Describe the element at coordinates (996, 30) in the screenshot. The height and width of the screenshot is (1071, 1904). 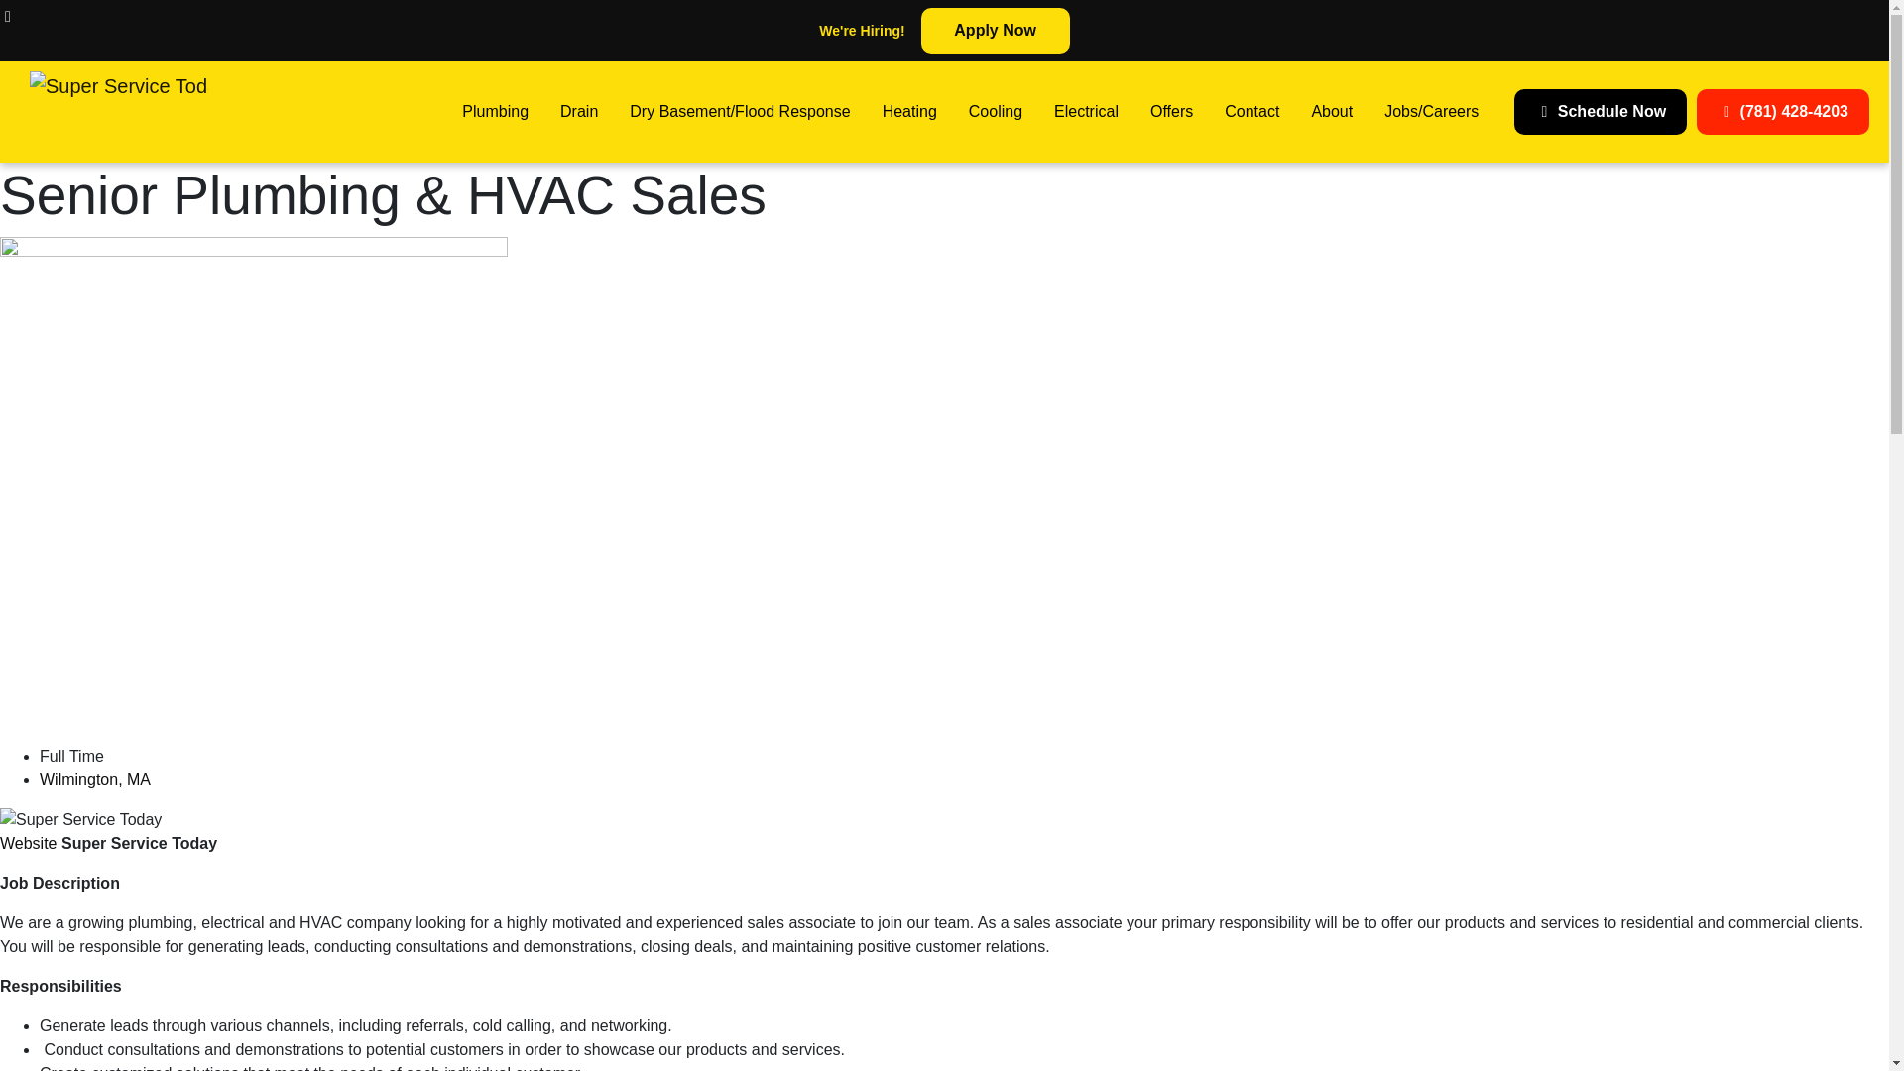
I see `Apply Now` at that location.